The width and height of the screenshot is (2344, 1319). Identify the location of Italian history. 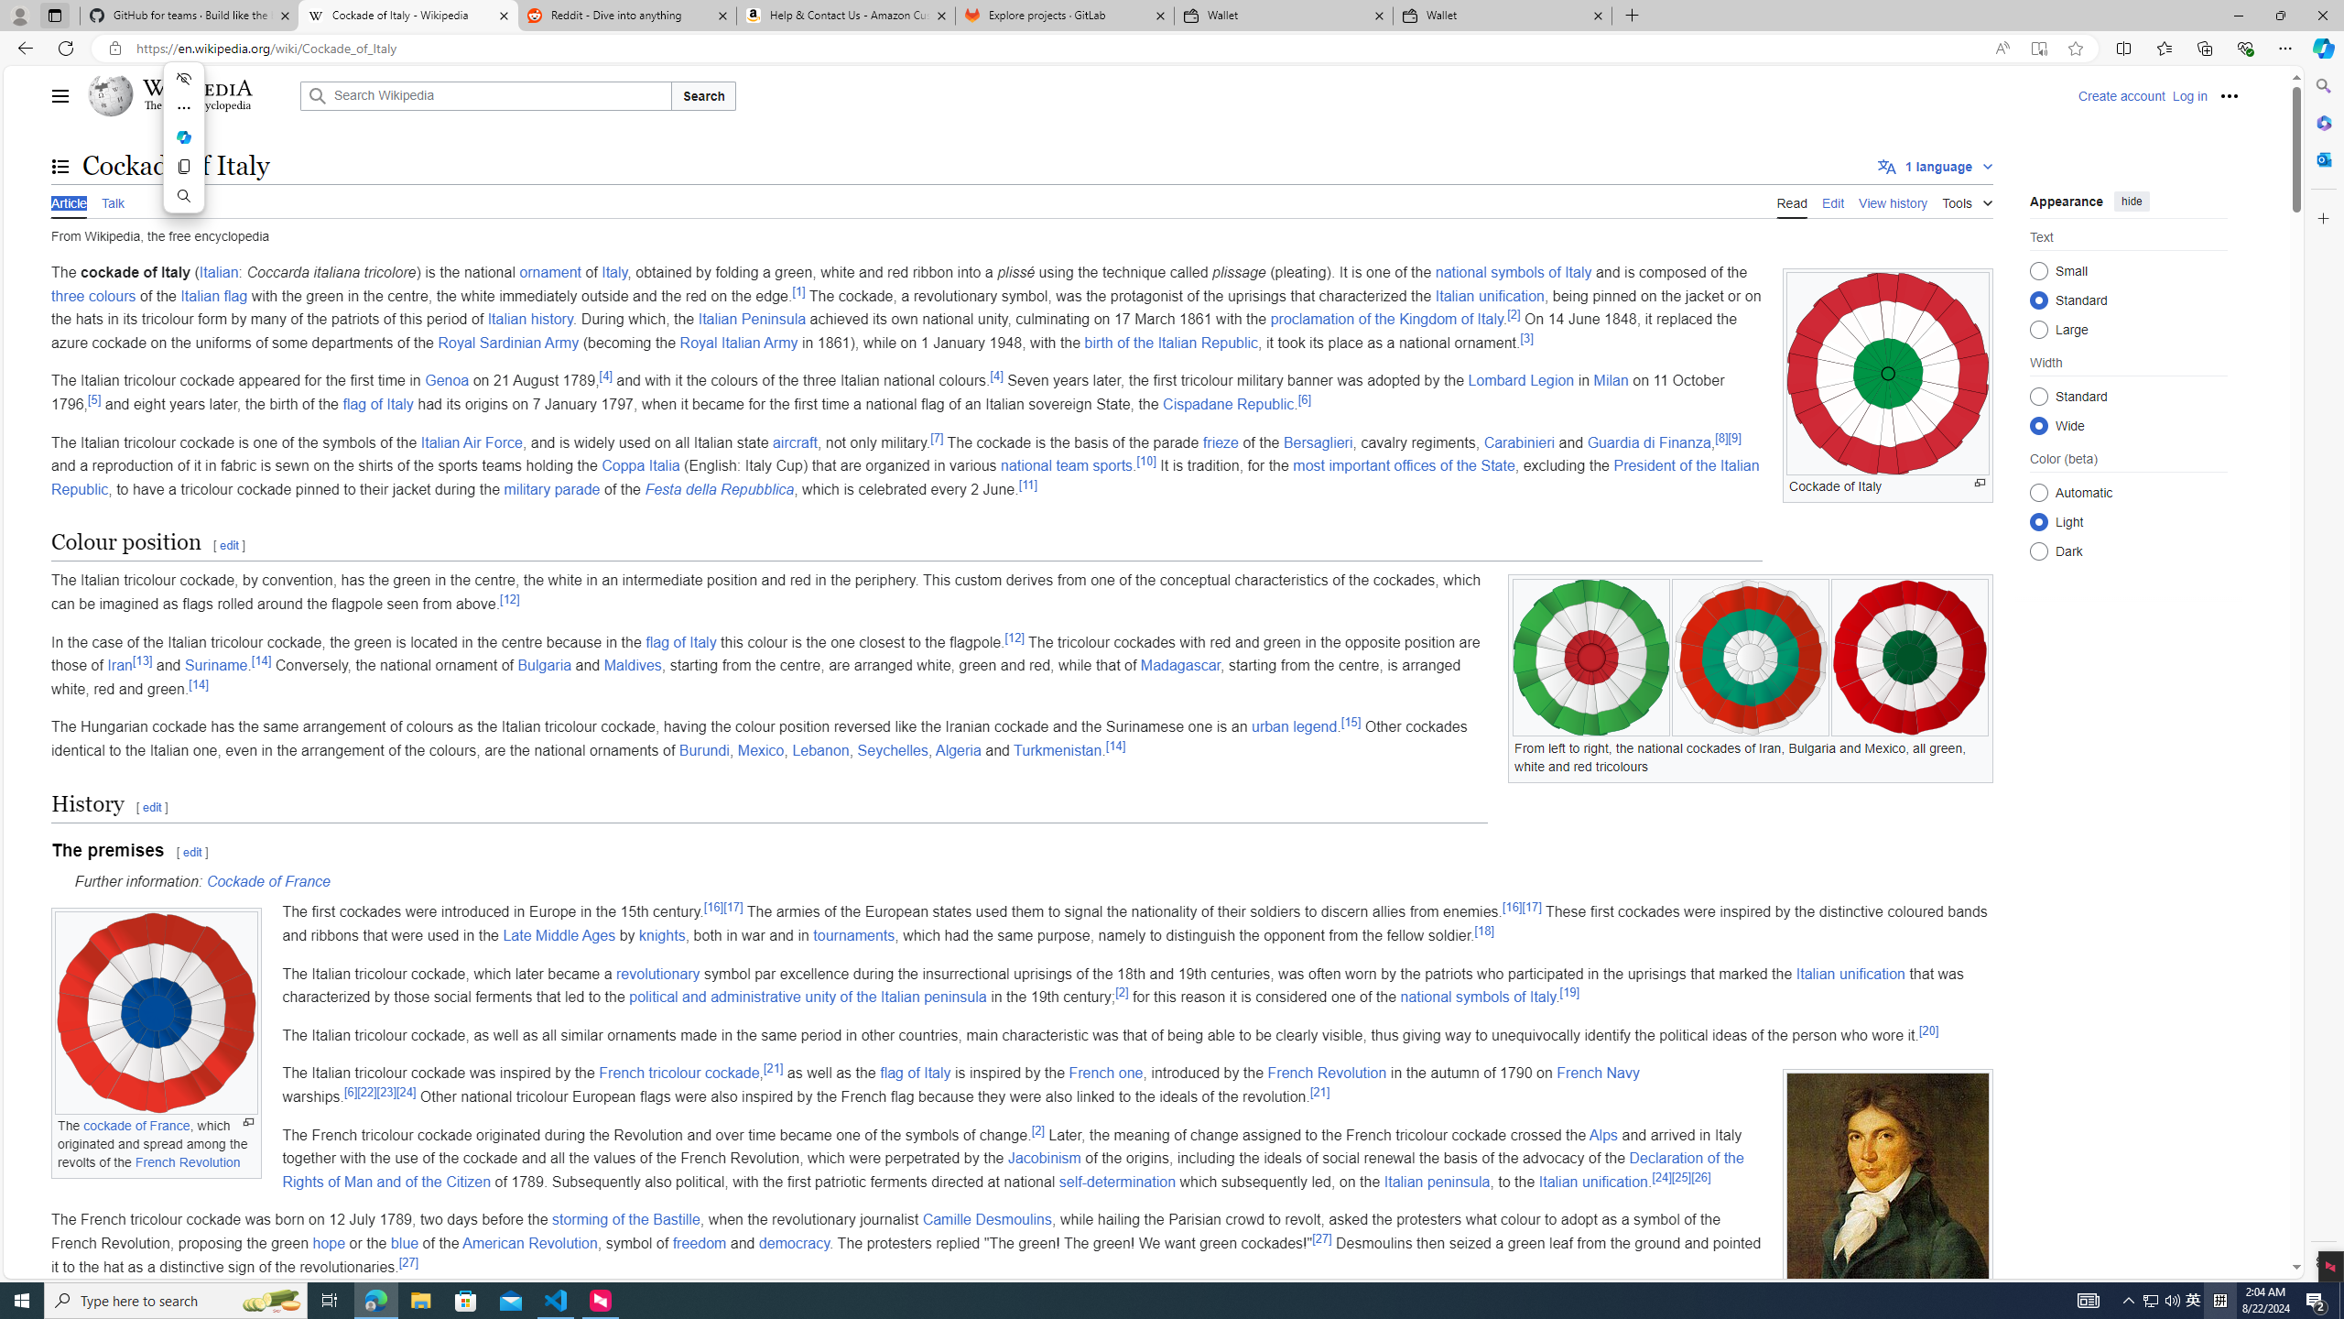
(531, 319).